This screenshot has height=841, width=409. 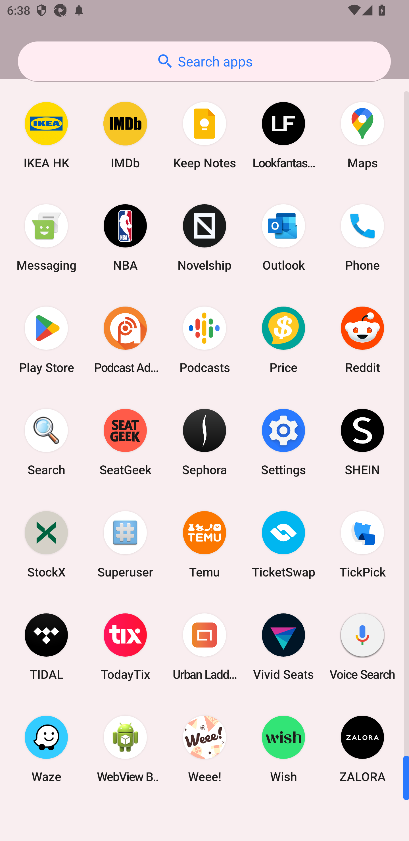 I want to click on Phone, so click(x=362, y=238).